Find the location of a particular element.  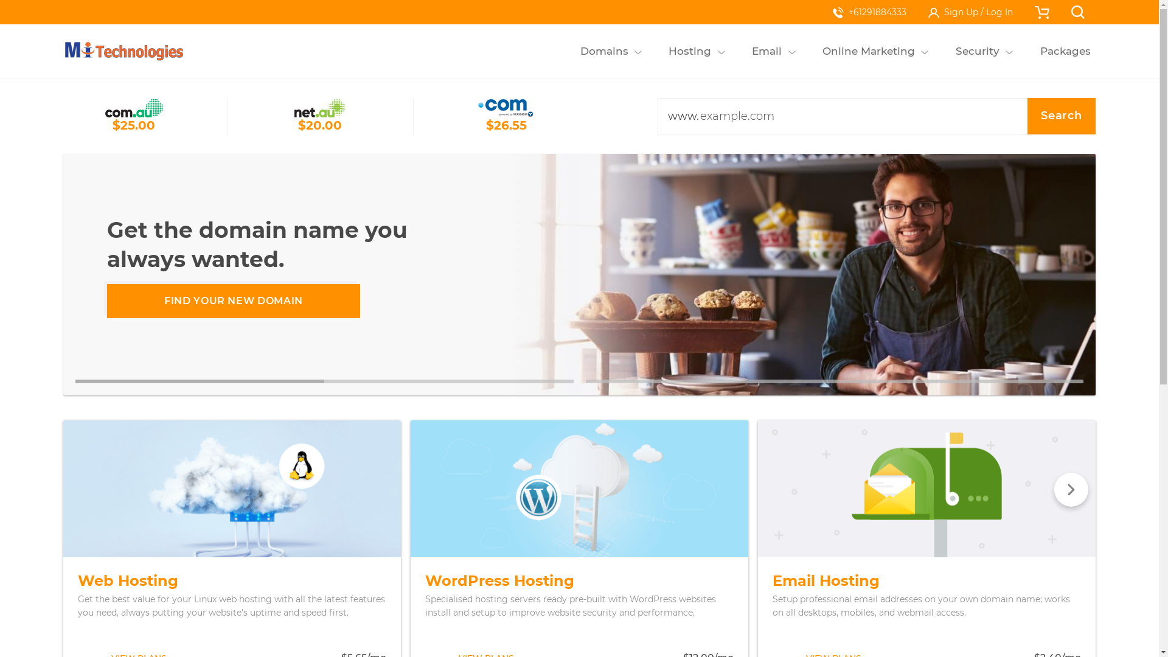

Domains is located at coordinates (604, 51).